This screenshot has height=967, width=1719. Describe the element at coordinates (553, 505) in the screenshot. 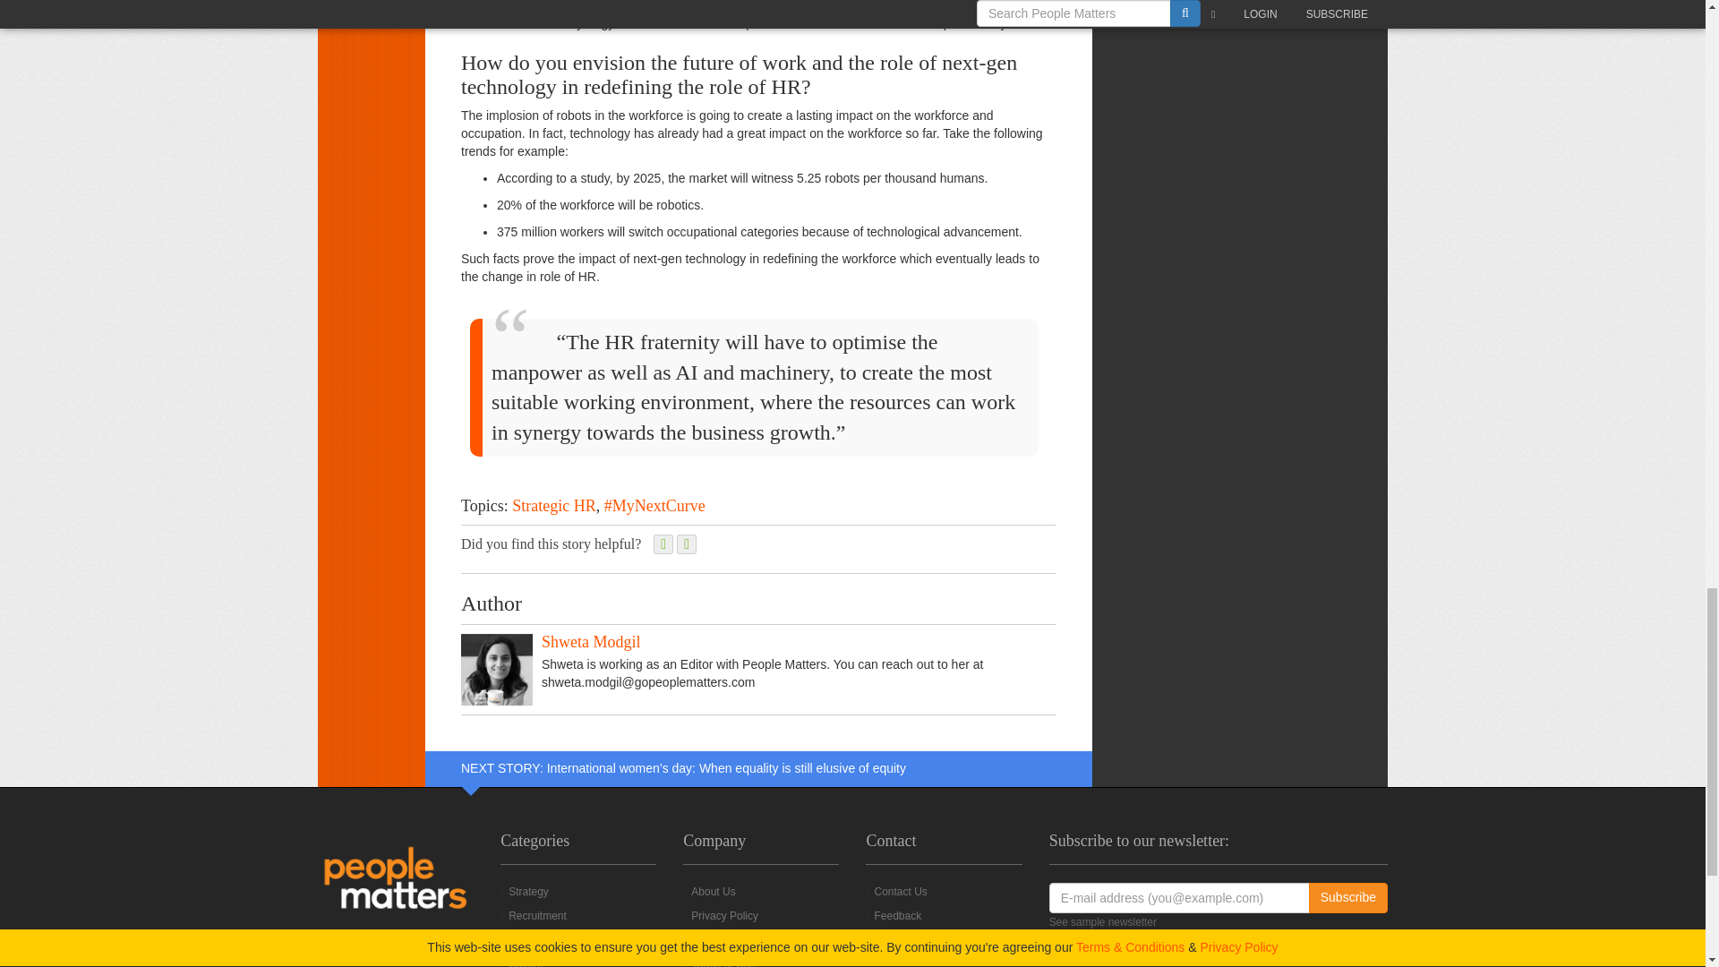

I see `Strategic HR` at that location.